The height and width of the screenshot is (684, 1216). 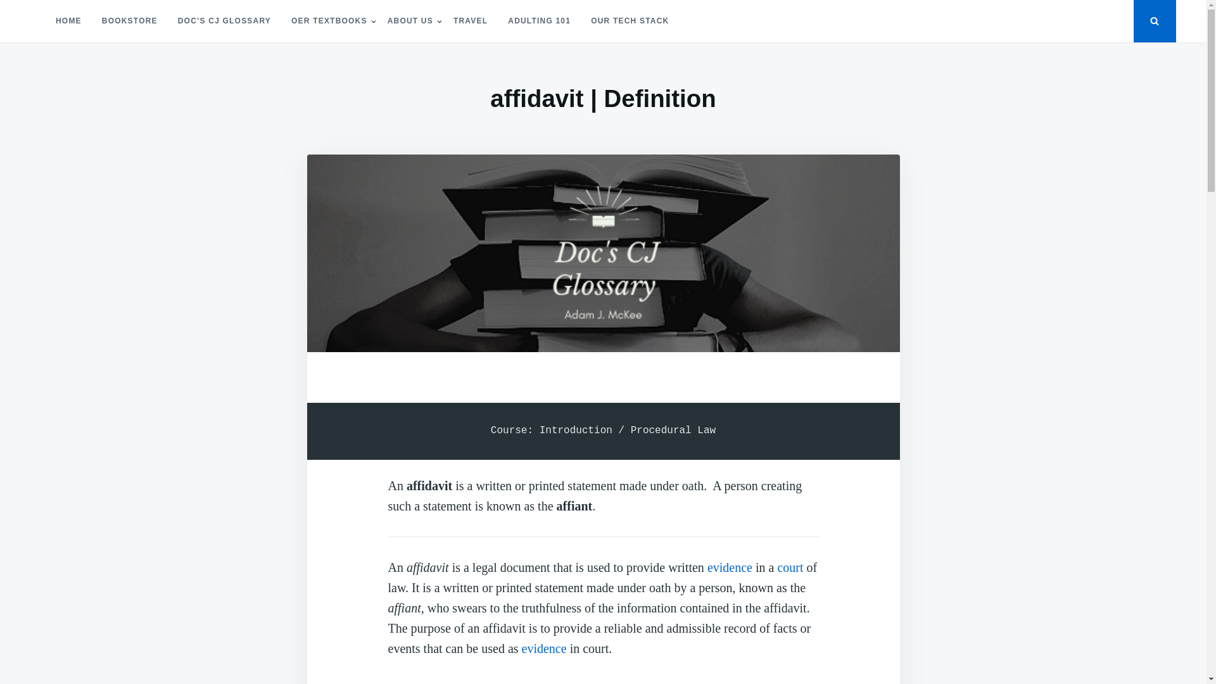 What do you see at coordinates (68, 21) in the screenshot?
I see `HOME` at bounding box center [68, 21].